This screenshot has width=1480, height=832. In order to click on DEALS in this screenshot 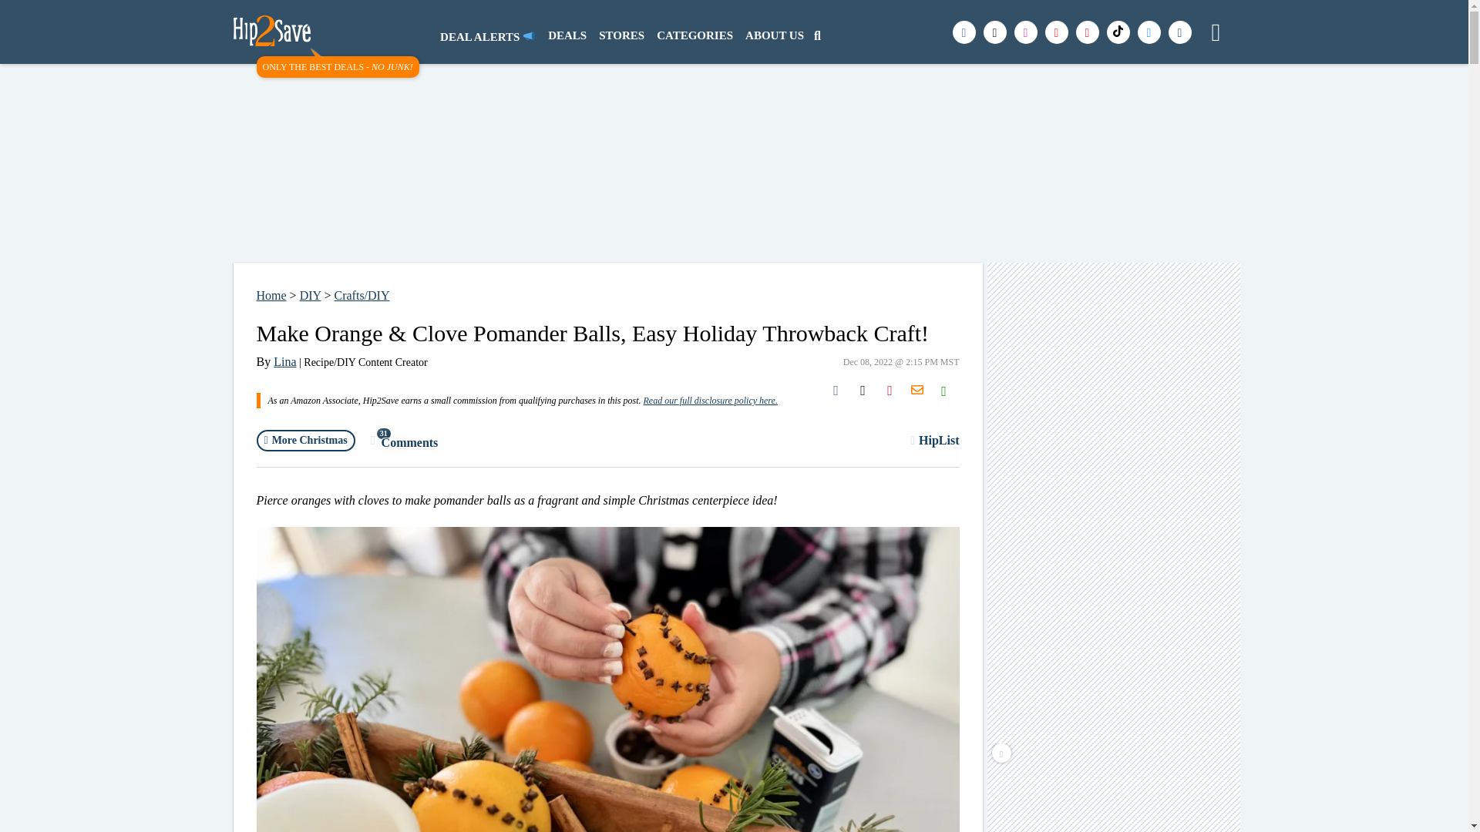, I will do `click(567, 36)`.